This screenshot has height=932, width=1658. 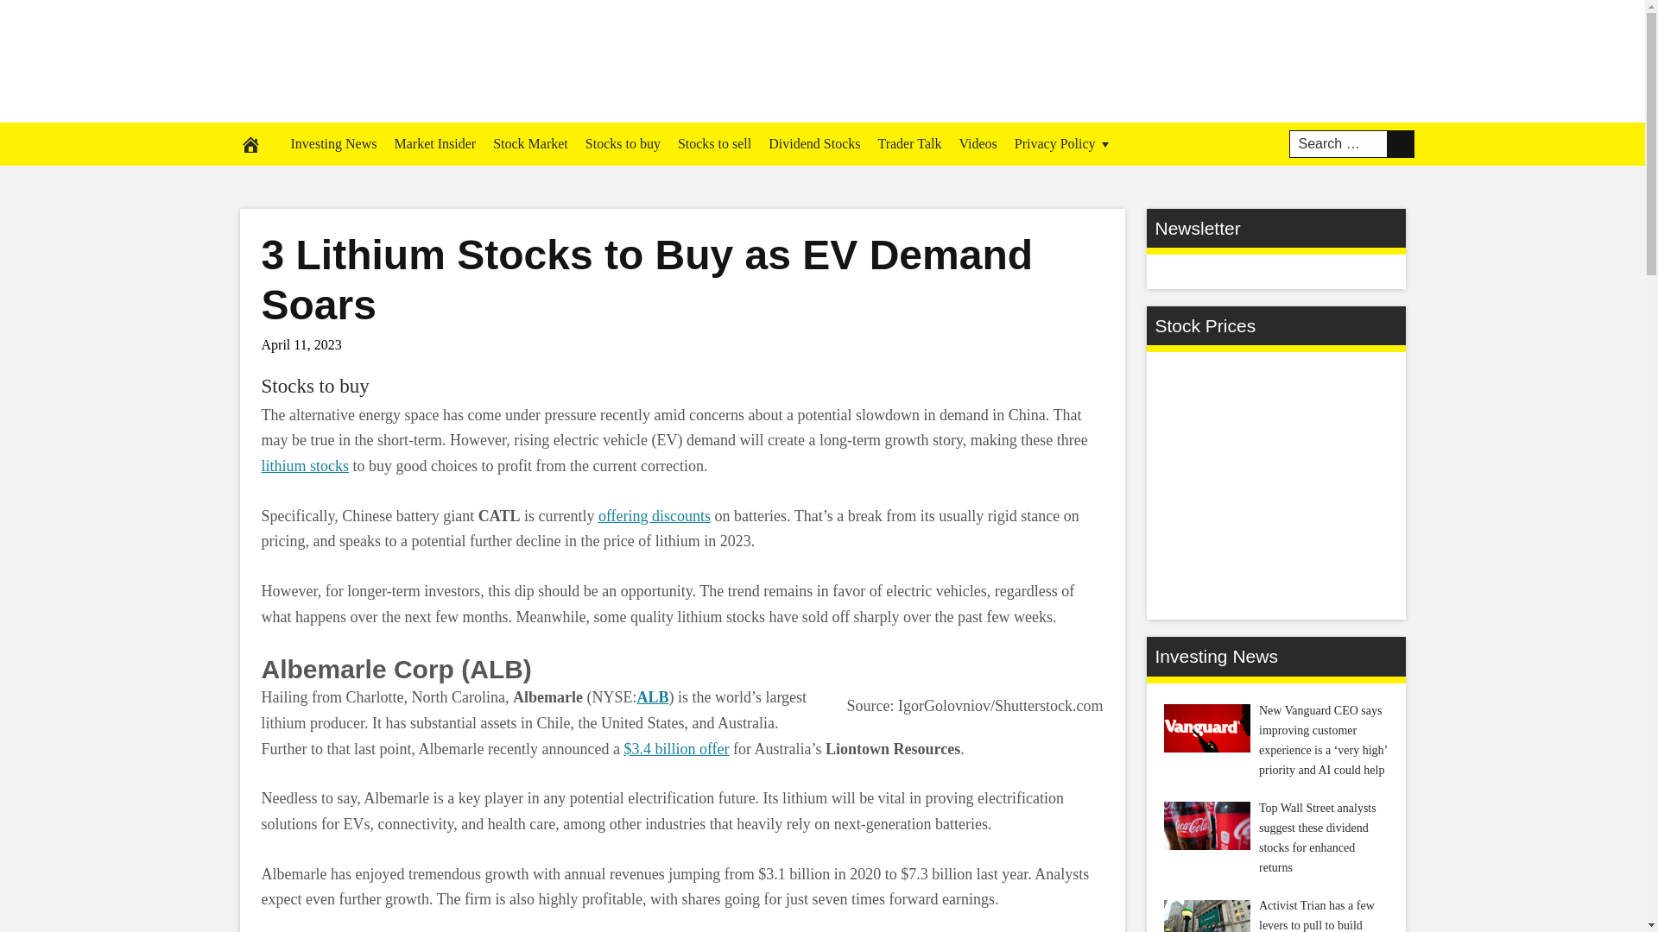 What do you see at coordinates (433, 143) in the screenshot?
I see `Market Insider` at bounding box center [433, 143].